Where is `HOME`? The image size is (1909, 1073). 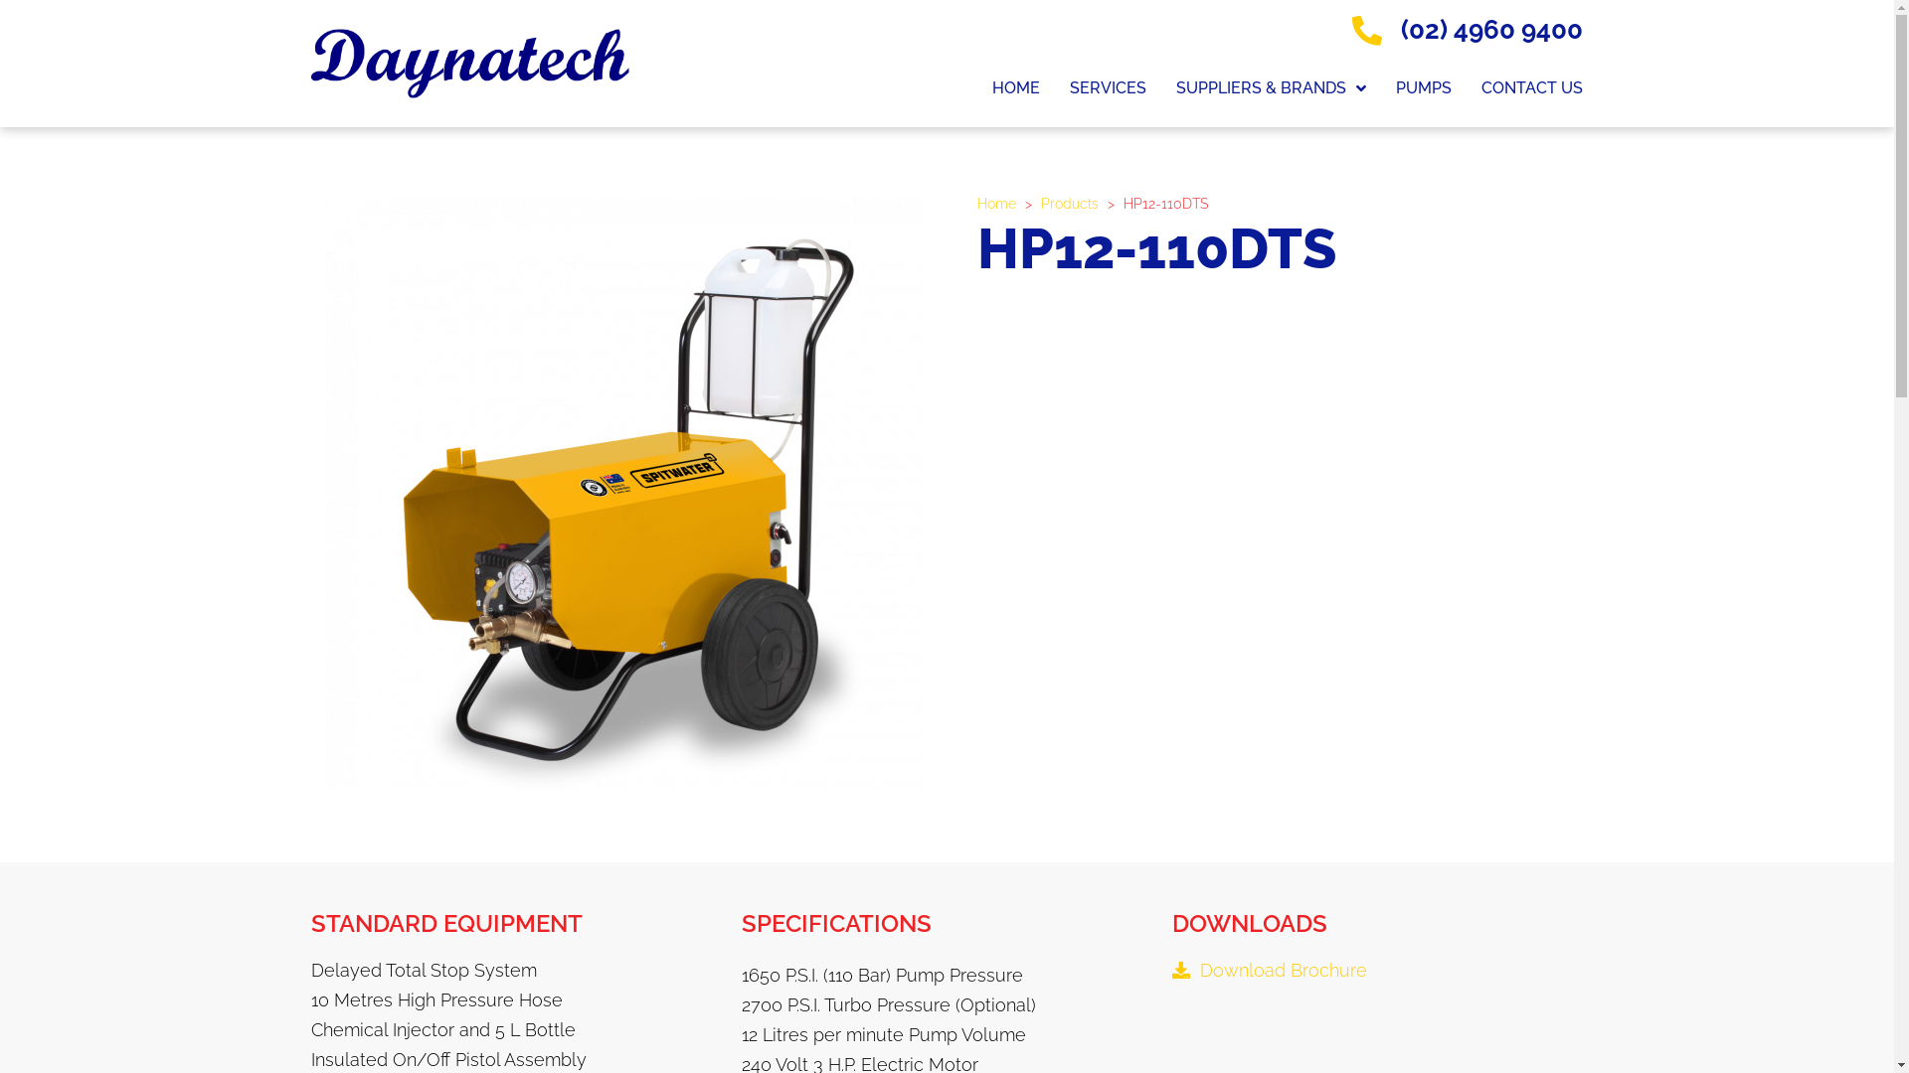 HOME is located at coordinates (1016, 88).